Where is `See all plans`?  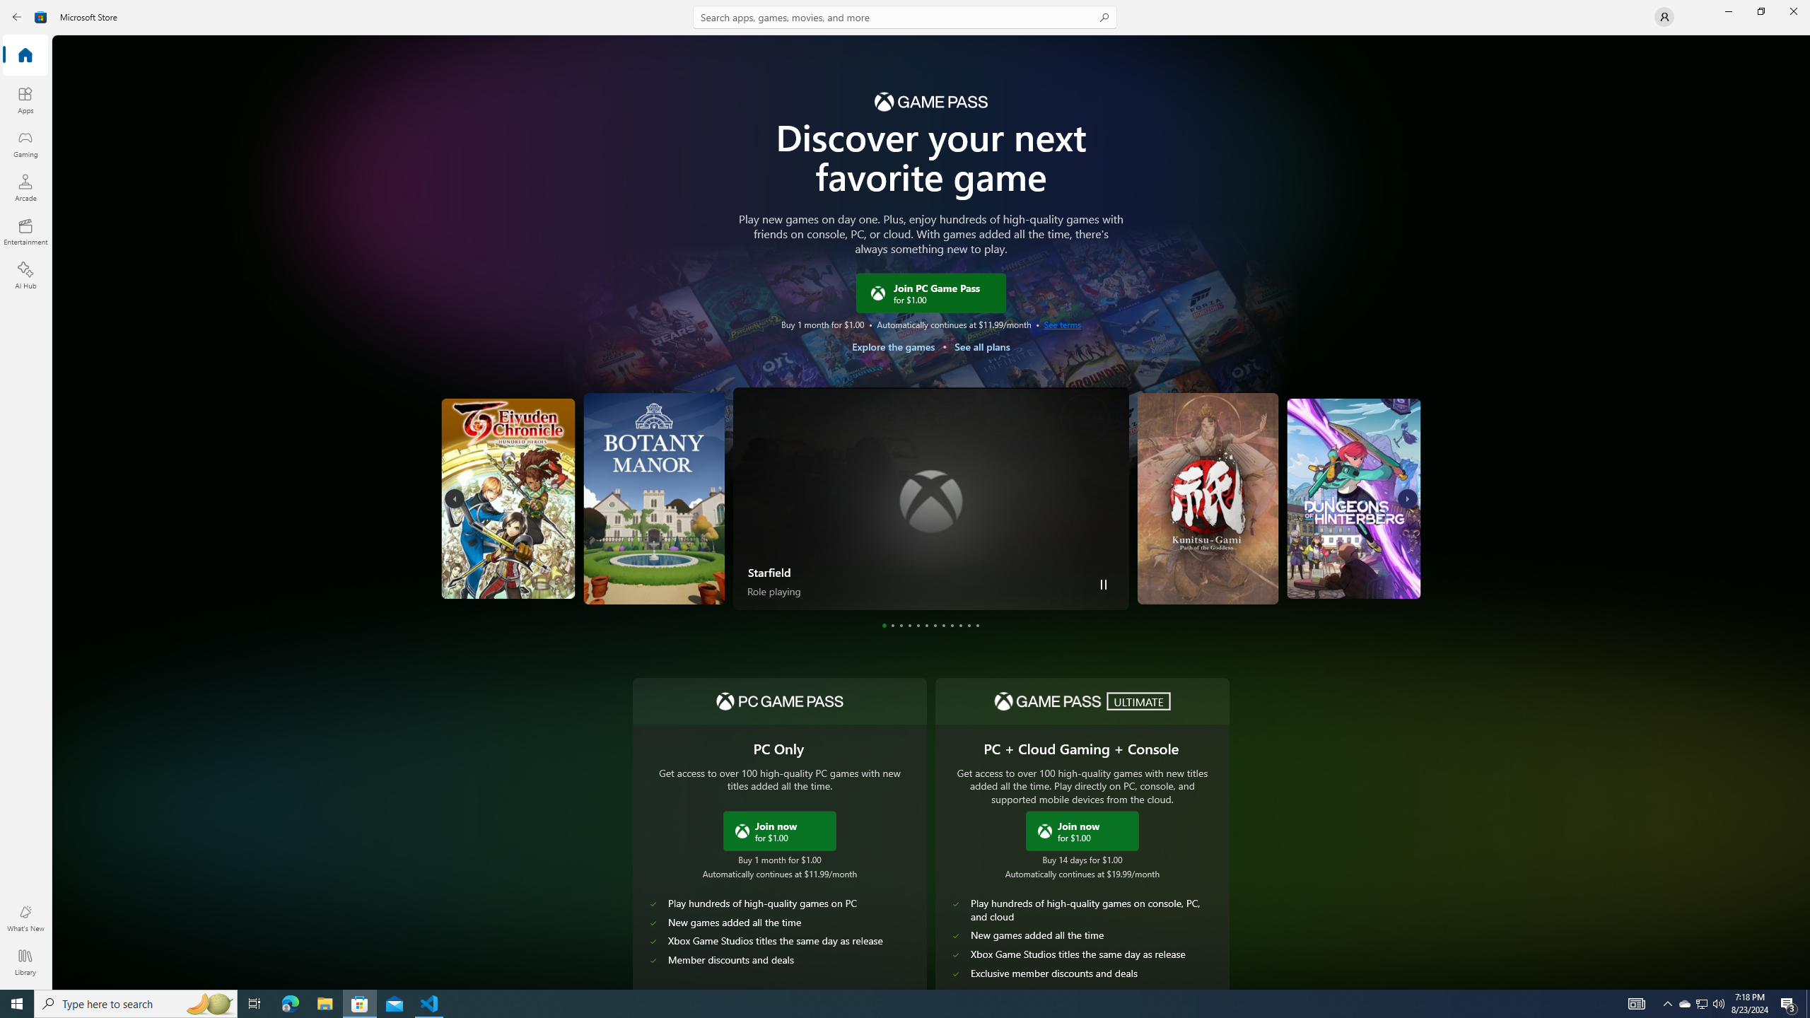
See all plans is located at coordinates (981, 346).